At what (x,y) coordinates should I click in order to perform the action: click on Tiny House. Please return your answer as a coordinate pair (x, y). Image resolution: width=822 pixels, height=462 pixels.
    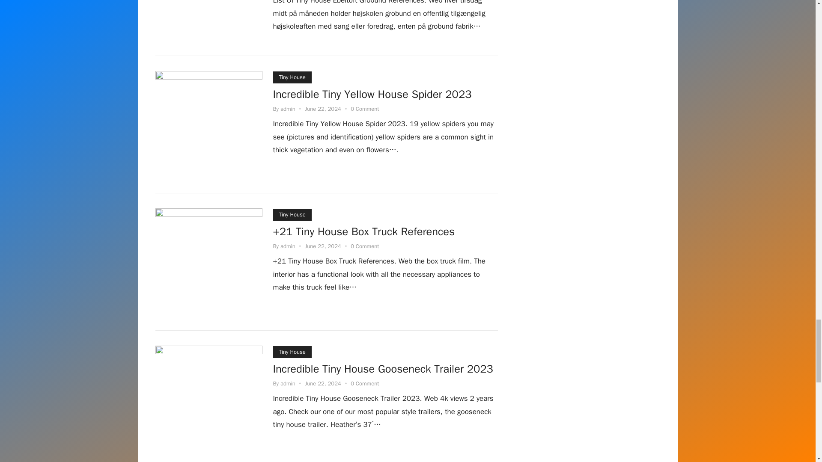
    Looking at the image, I should click on (292, 215).